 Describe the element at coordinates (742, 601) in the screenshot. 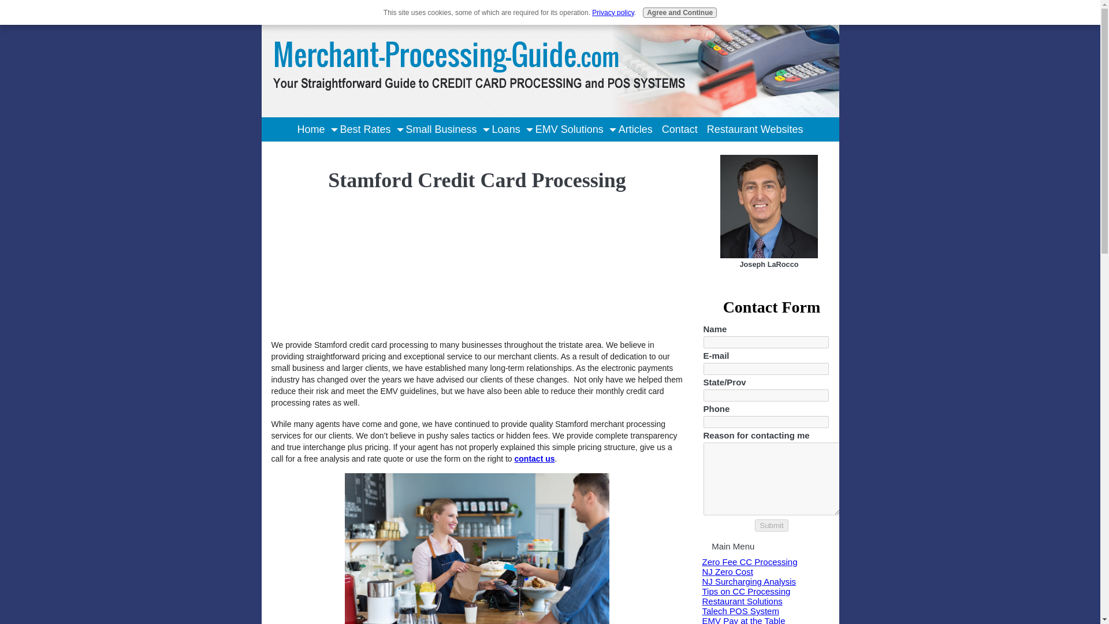

I see `Restaurant Solutions` at that location.